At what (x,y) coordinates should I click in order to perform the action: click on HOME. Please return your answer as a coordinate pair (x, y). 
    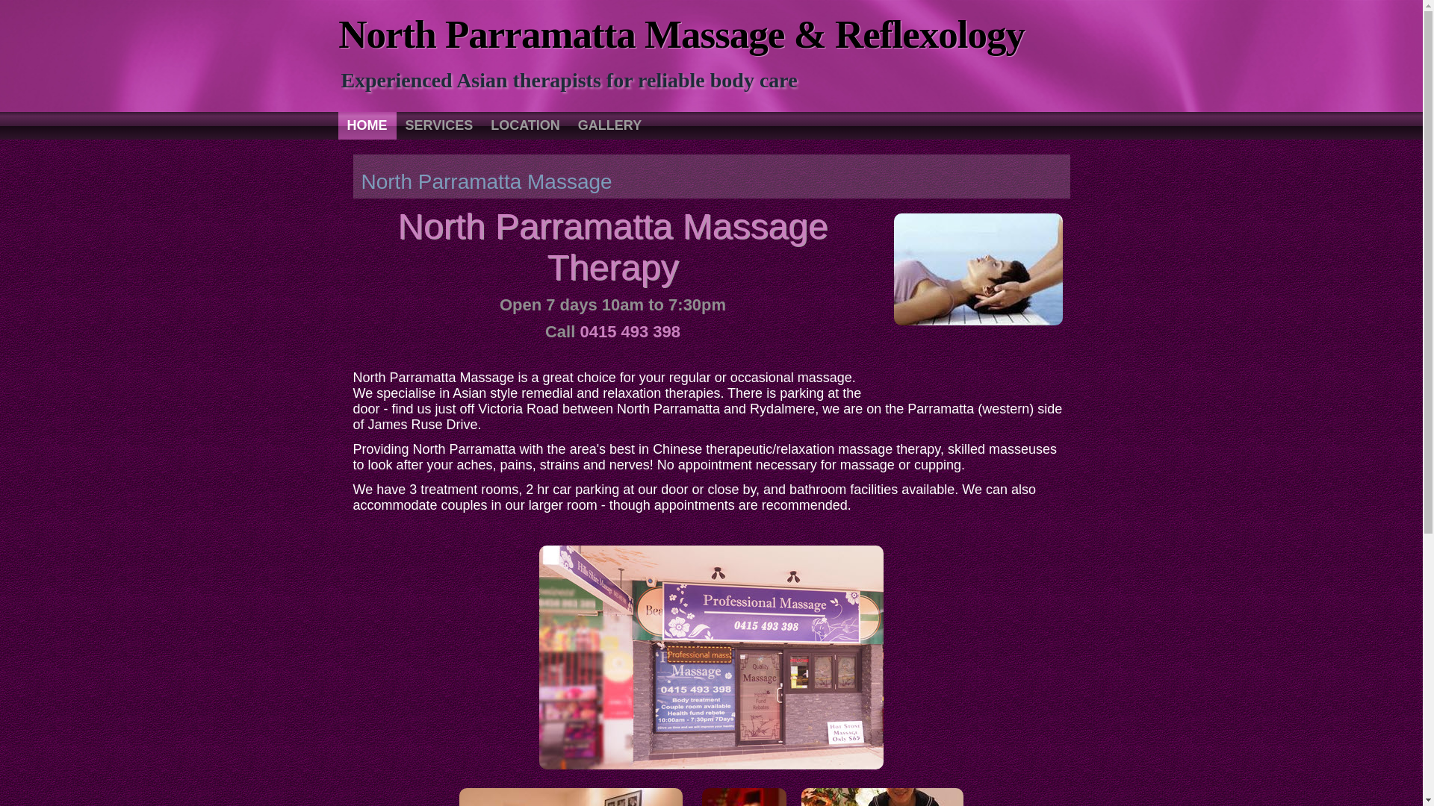
    Looking at the image, I should click on (367, 125).